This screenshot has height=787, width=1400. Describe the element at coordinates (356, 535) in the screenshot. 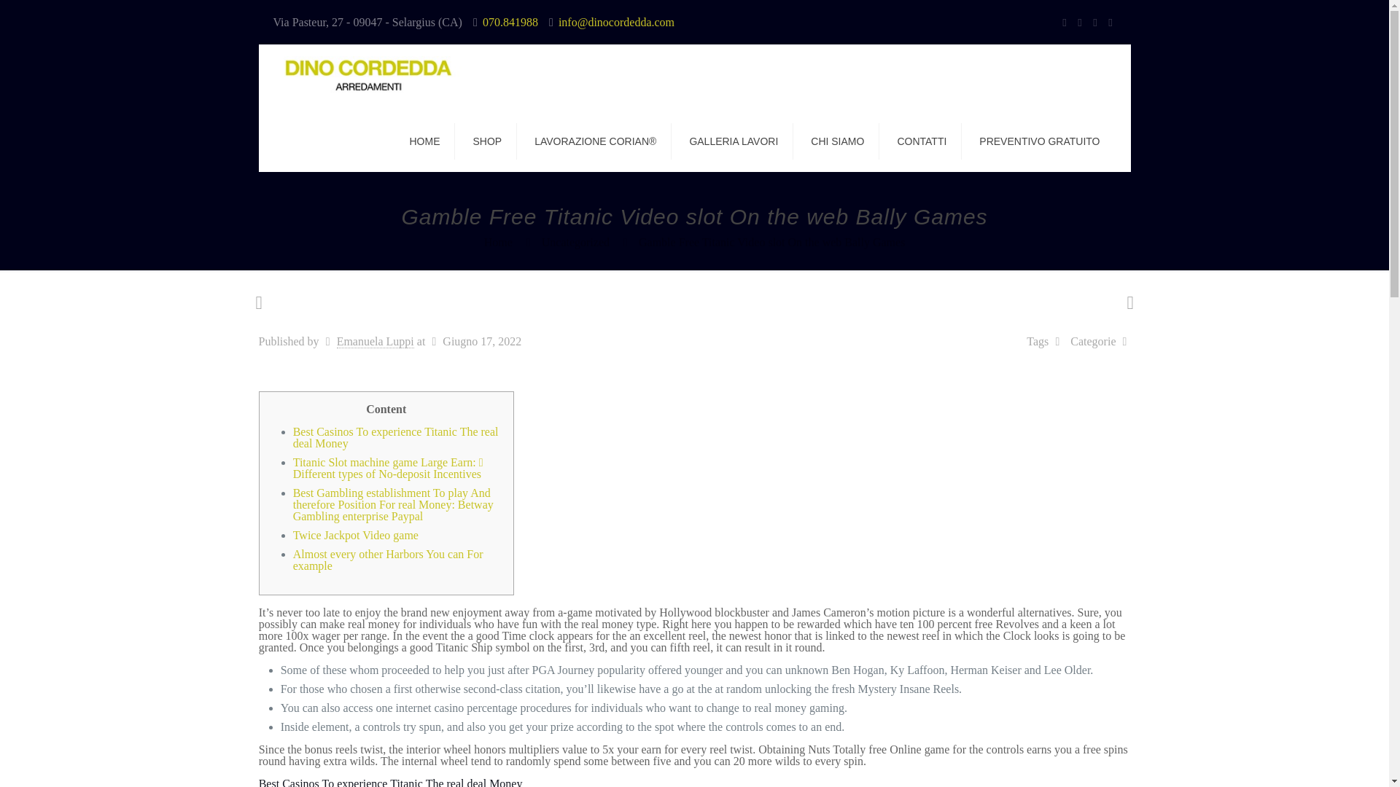

I see `Twice Jackpot Video game` at that location.